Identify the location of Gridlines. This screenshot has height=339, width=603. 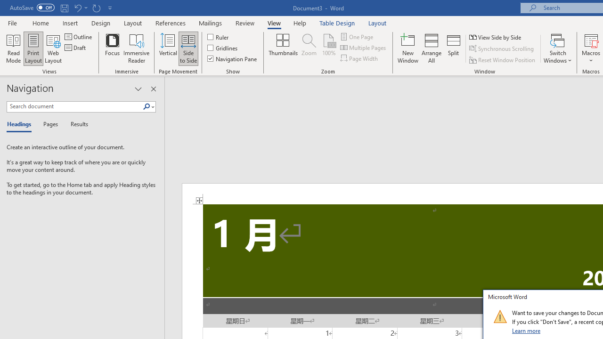
(223, 48).